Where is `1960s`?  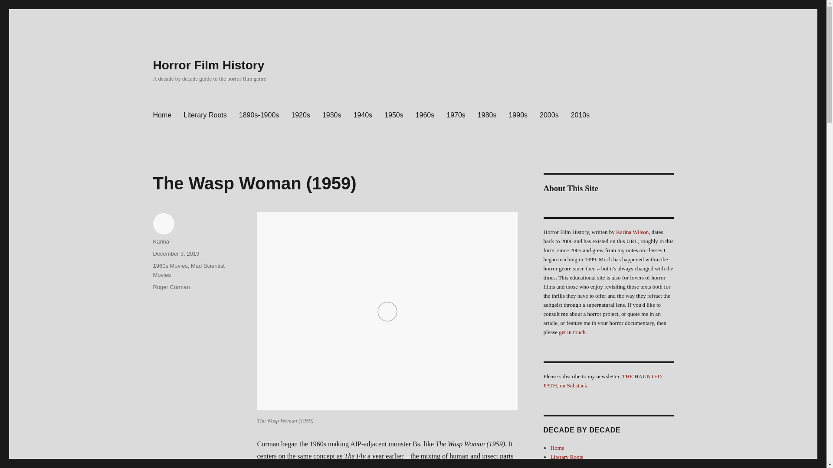 1960s is located at coordinates (425, 115).